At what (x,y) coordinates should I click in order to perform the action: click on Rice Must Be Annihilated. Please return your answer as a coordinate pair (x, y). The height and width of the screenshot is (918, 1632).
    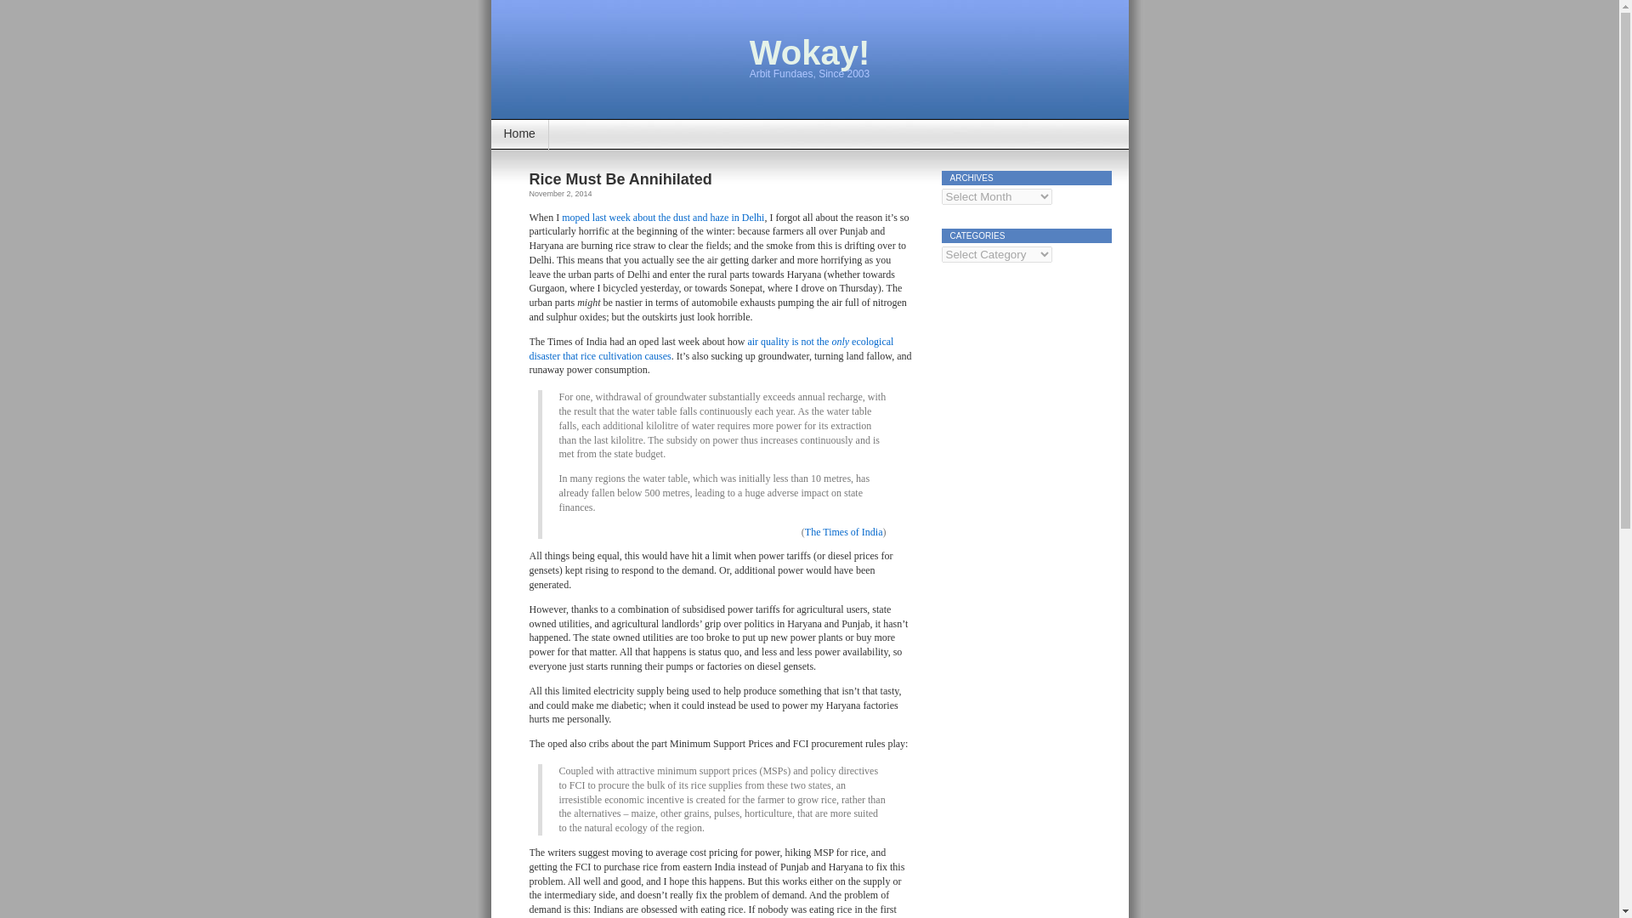
    Looking at the image, I should click on (620, 178).